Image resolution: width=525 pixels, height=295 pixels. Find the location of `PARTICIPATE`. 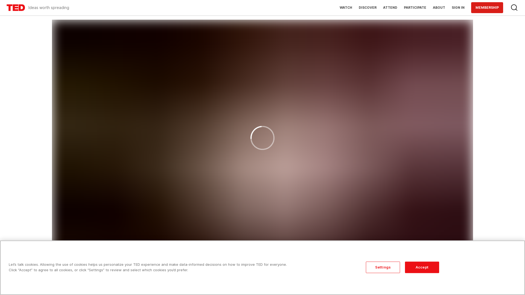

PARTICIPATE is located at coordinates (415, 8).